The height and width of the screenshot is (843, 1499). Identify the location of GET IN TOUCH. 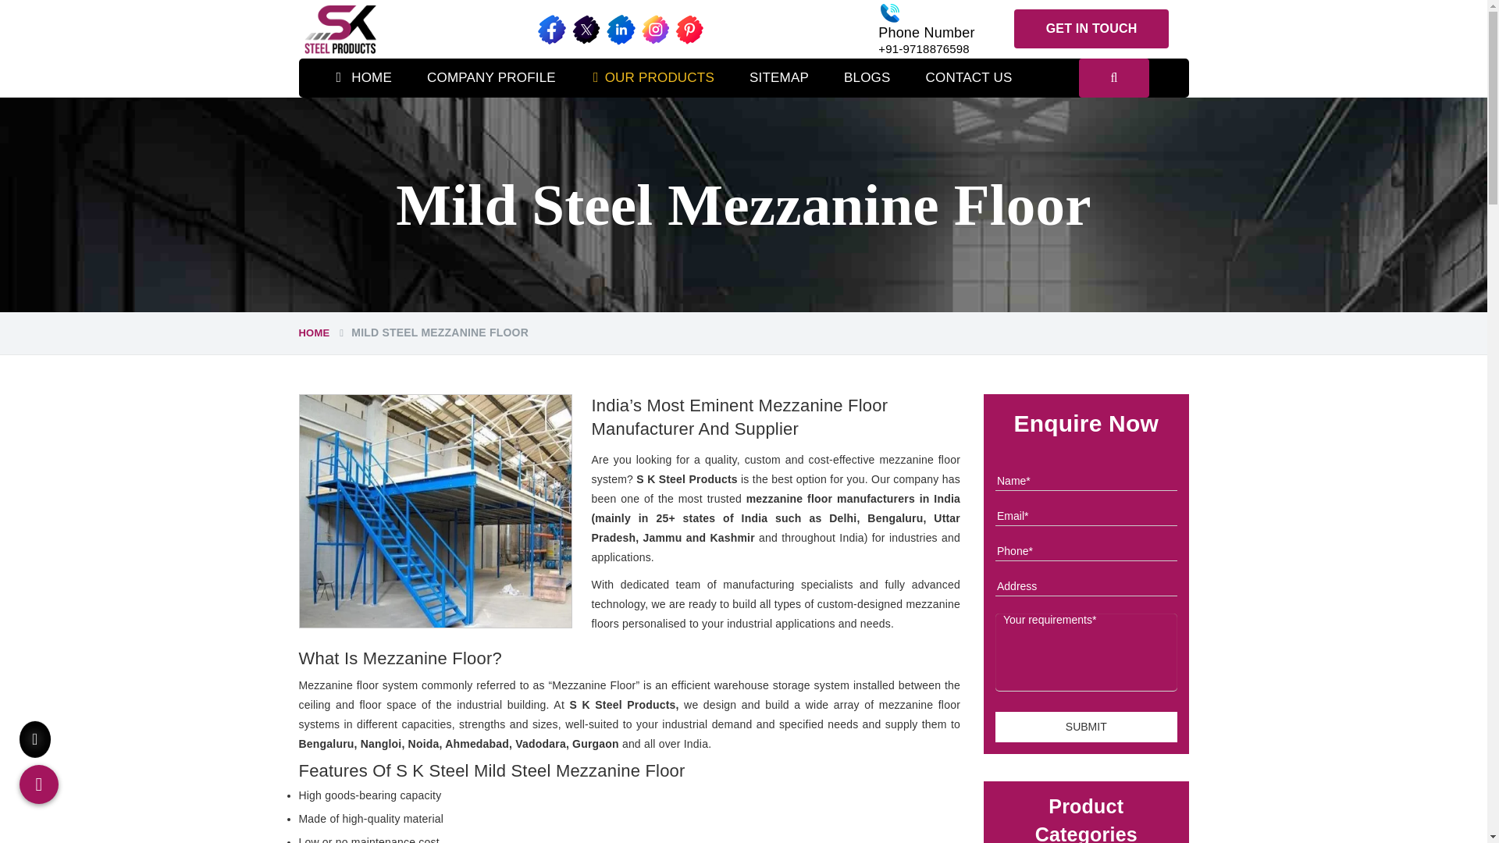
(1091, 28).